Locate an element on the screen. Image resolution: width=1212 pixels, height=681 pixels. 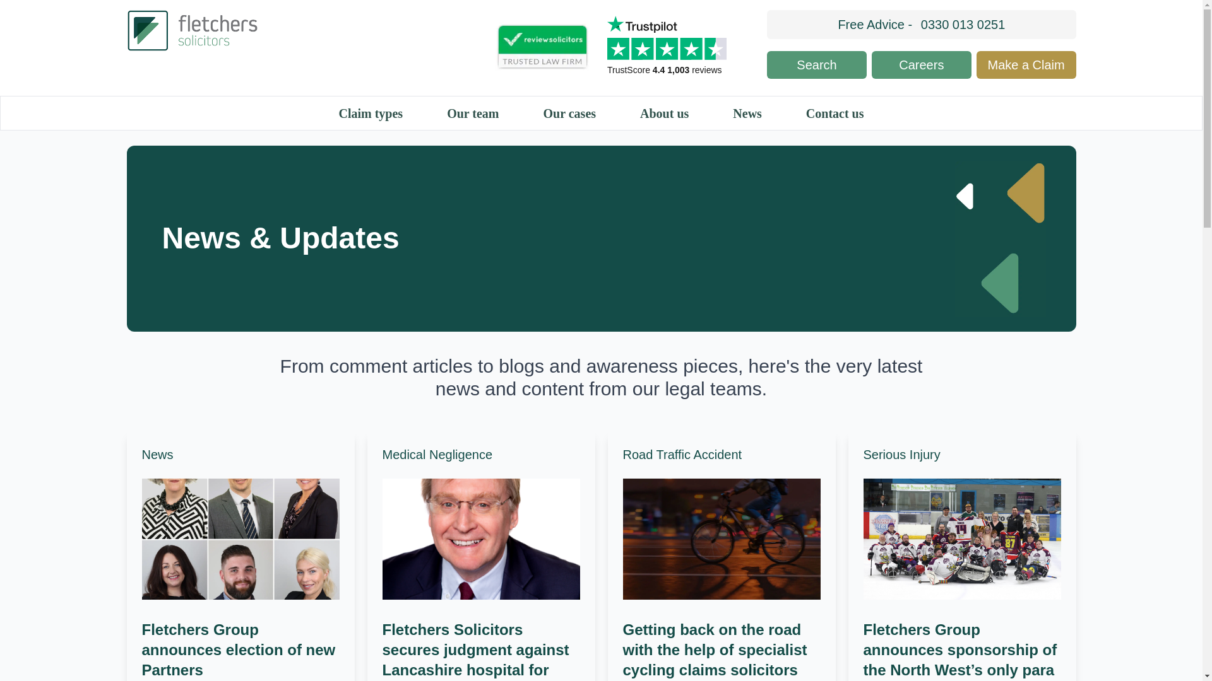
Claim types is located at coordinates (370, 115).